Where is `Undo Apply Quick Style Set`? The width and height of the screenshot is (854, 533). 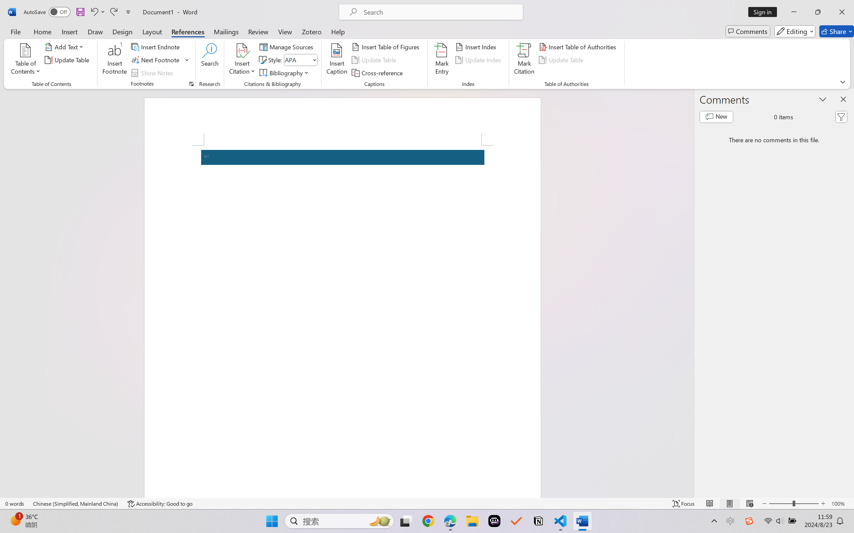
Undo Apply Quick Style Set is located at coordinates (94, 12).